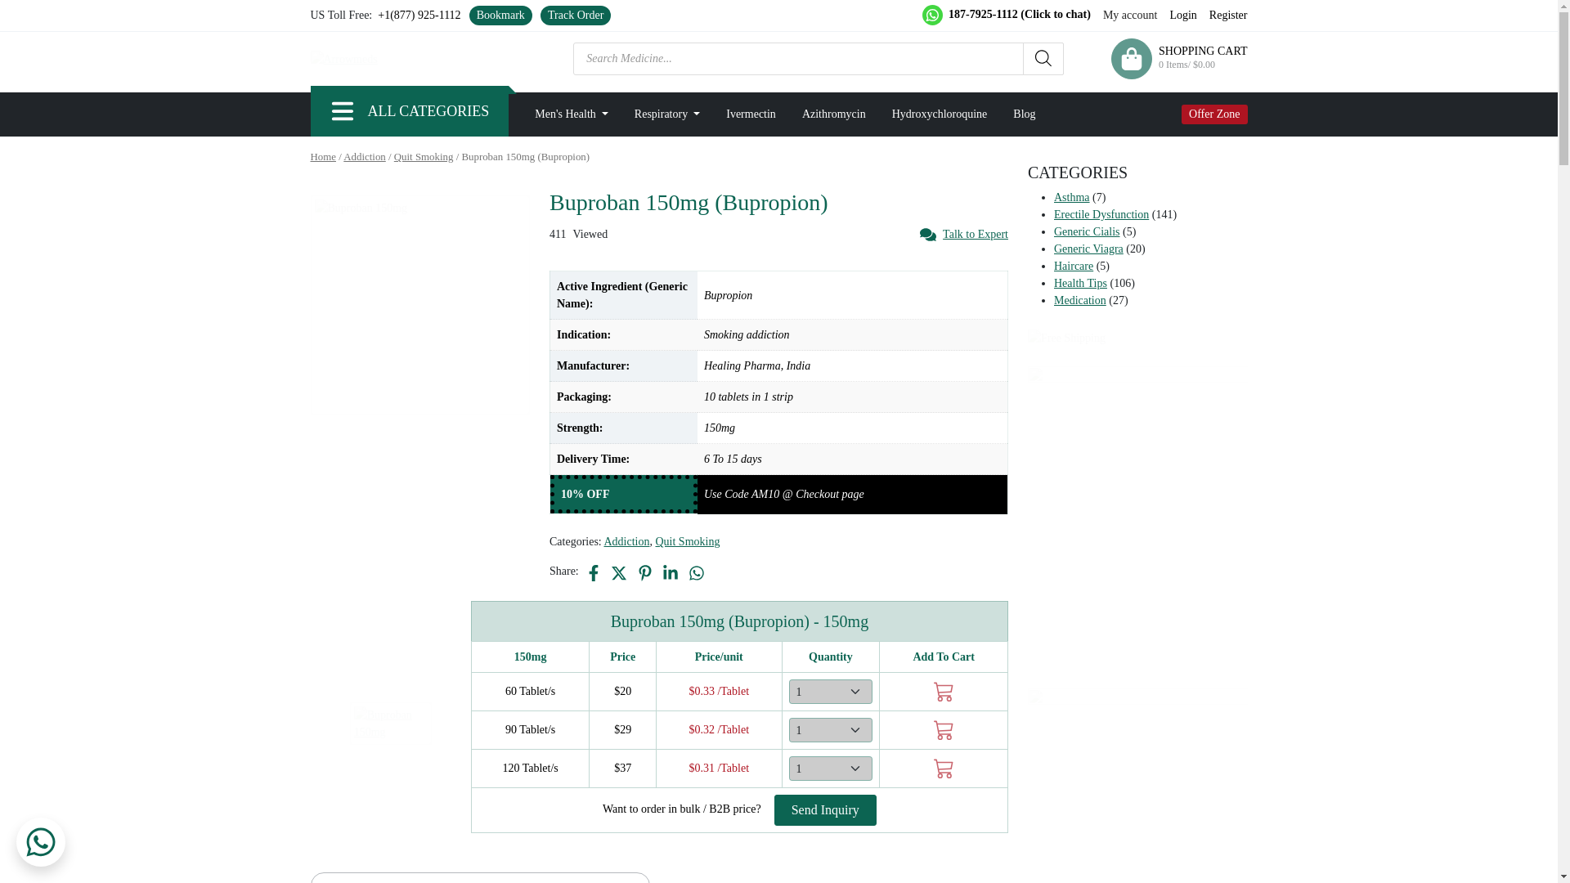  What do you see at coordinates (576, 15) in the screenshot?
I see `Track Order` at bounding box center [576, 15].